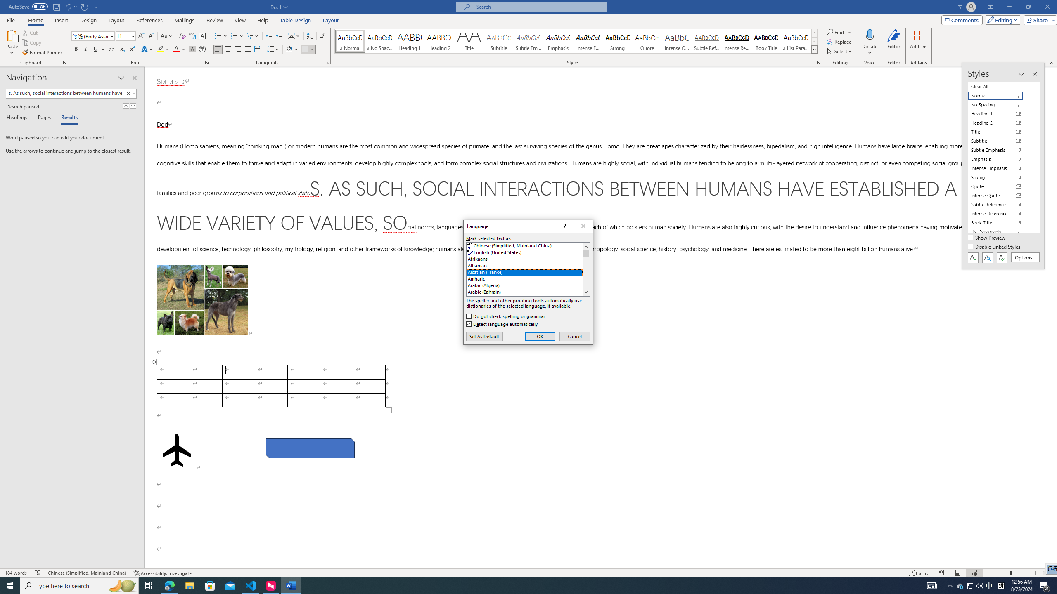  What do you see at coordinates (192, 49) in the screenshot?
I see `Character Shading` at bounding box center [192, 49].